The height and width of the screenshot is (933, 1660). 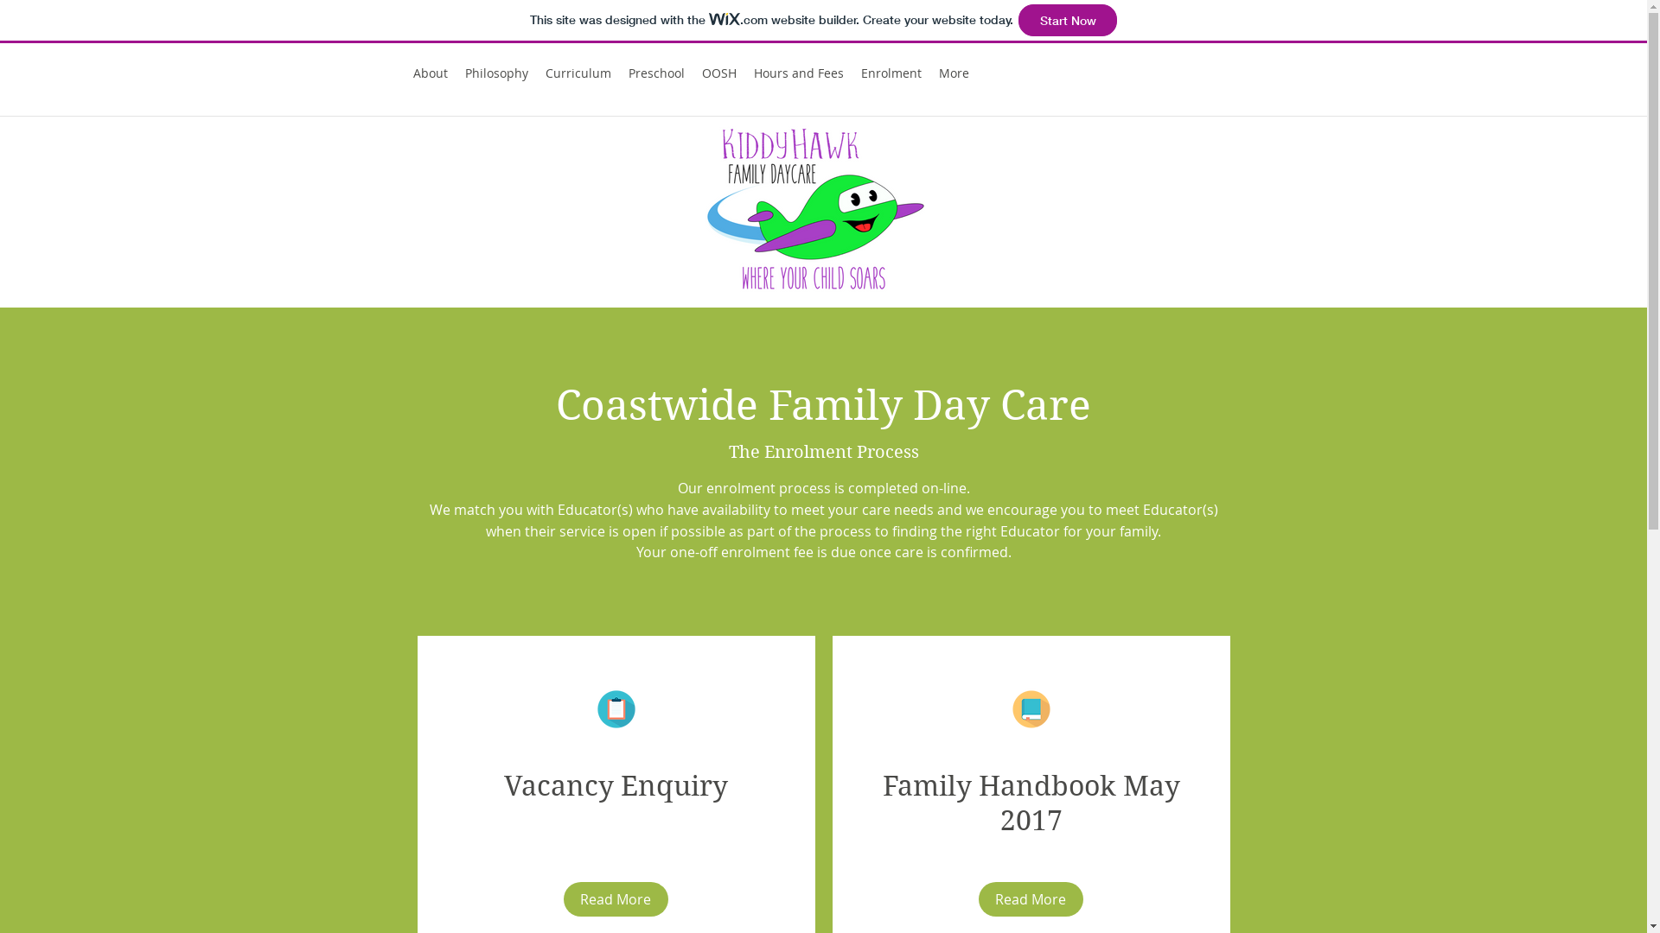 What do you see at coordinates (719, 73) in the screenshot?
I see `OOSH` at bounding box center [719, 73].